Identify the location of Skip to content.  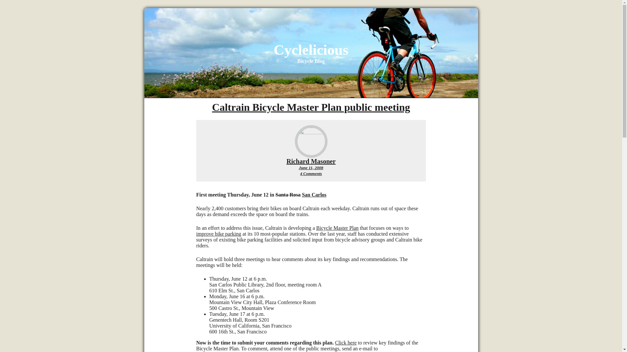
(311, 50).